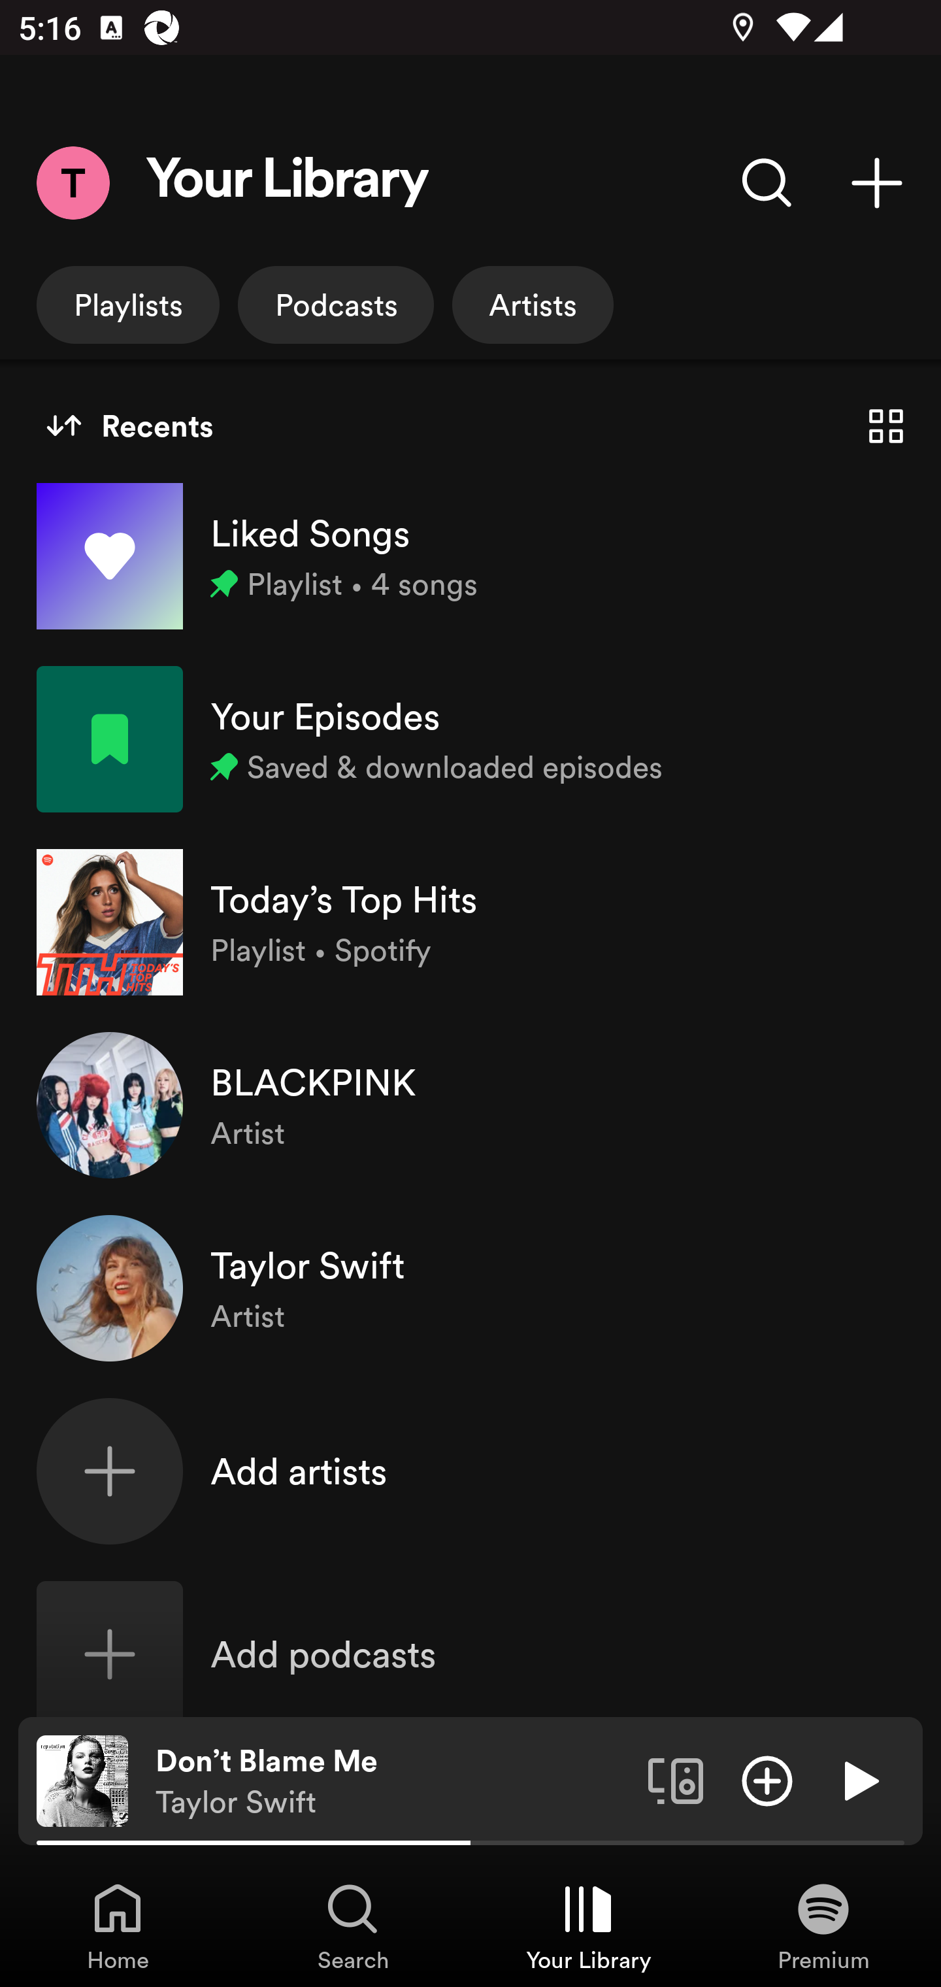 The height and width of the screenshot is (1987, 941). Describe the element at coordinates (676, 1780) in the screenshot. I see `Connect to a device. Opens the devices menu` at that location.